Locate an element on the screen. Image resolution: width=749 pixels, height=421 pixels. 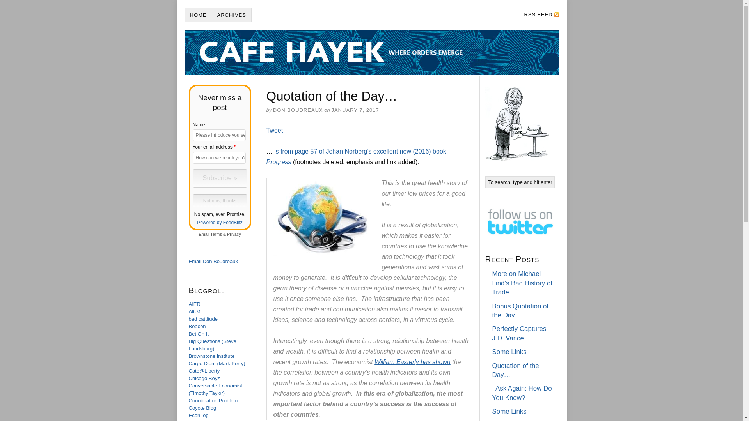
click to join is located at coordinates (220, 178).